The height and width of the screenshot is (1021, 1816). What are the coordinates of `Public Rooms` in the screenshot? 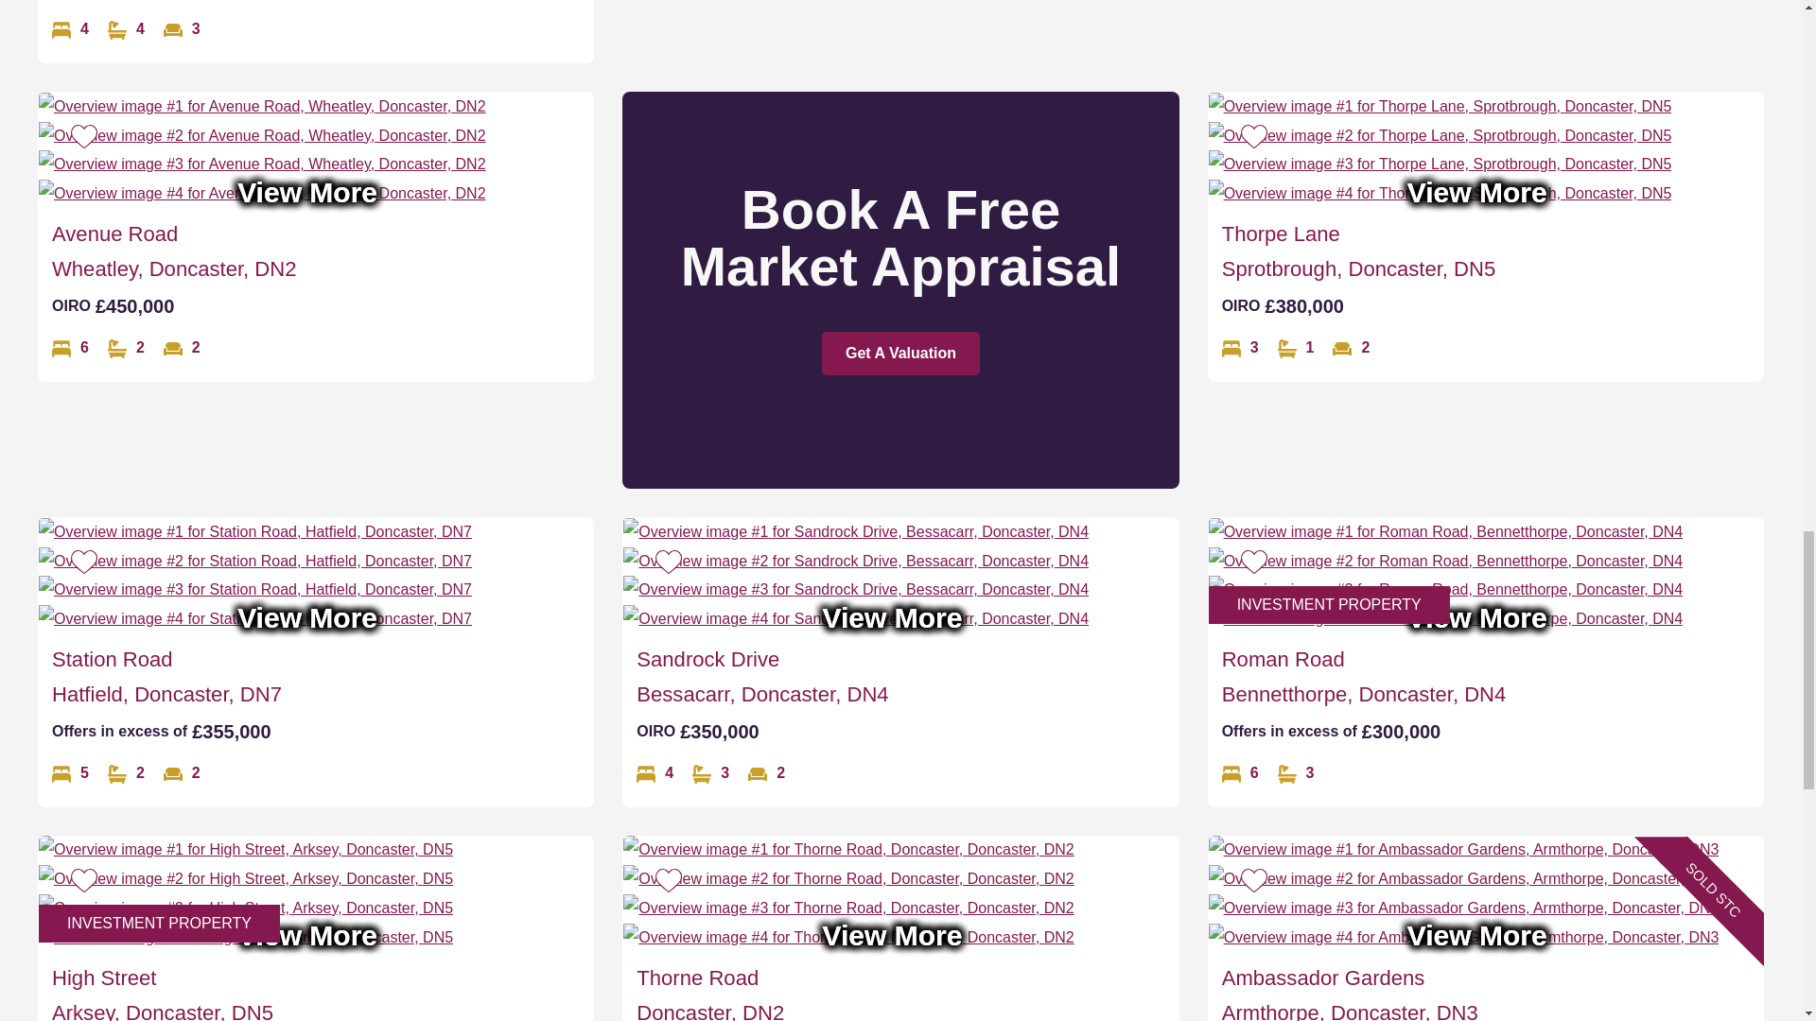 It's located at (182, 773).